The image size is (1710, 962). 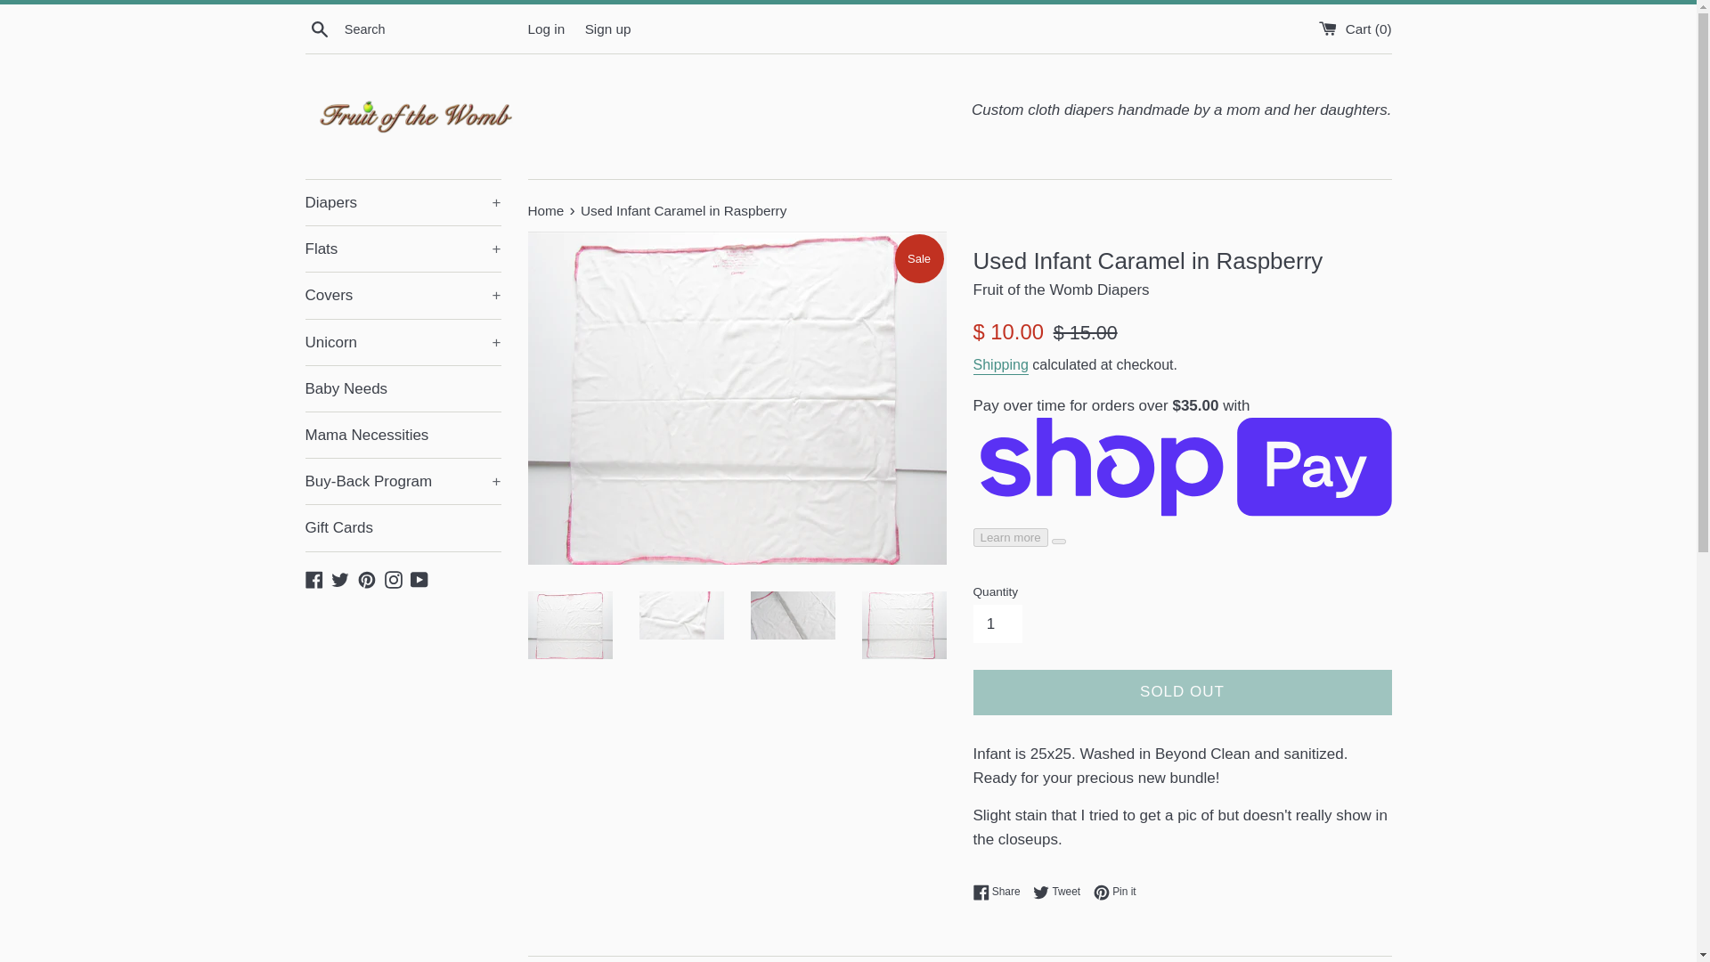 I want to click on Search, so click(x=319, y=29).